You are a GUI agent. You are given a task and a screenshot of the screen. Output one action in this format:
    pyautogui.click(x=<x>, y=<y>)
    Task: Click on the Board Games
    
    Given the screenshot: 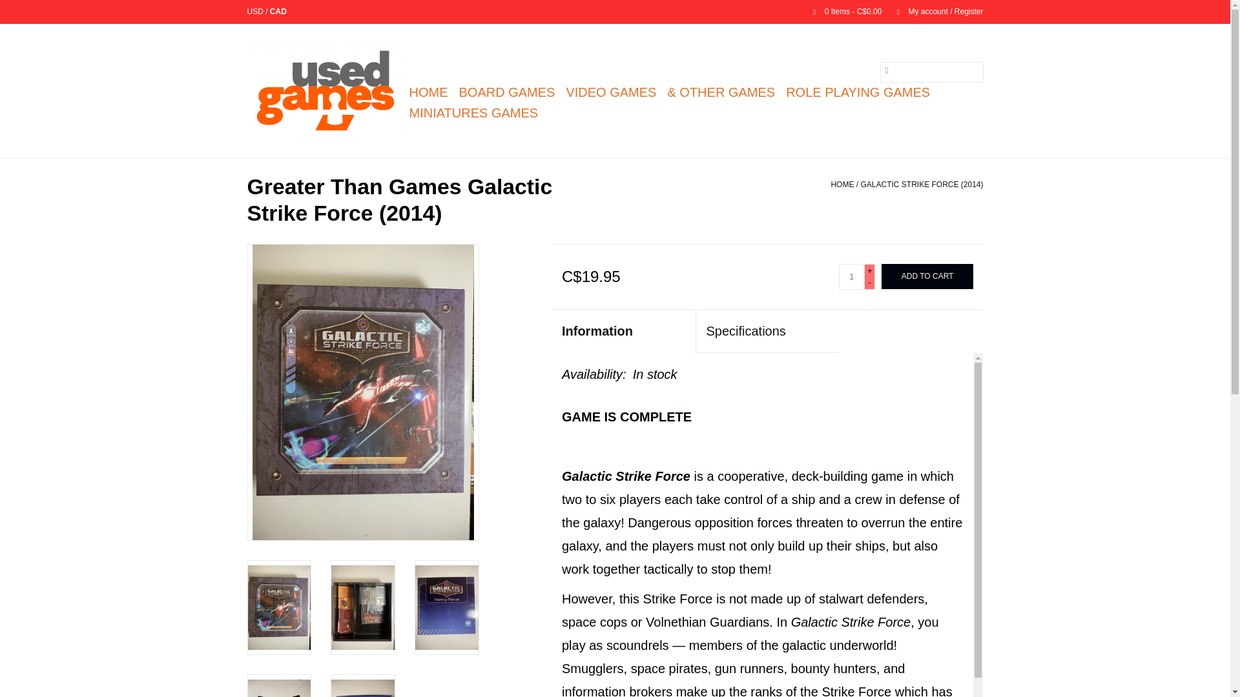 What is the action you would take?
    pyautogui.click(x=506, y=92)
    